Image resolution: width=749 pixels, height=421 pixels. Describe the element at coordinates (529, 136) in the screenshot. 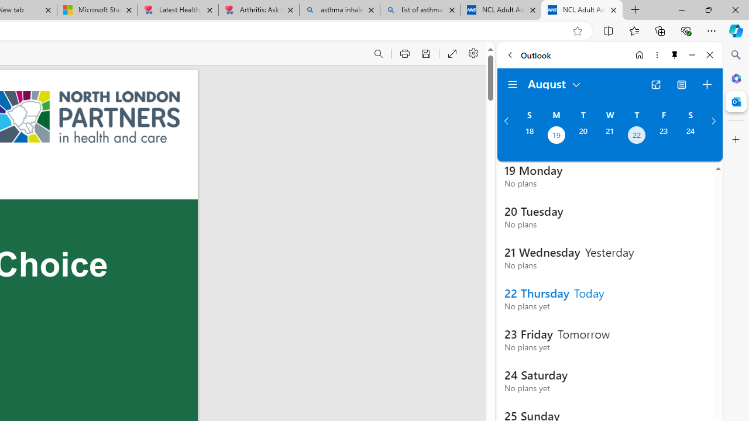

I see `Sunday, August 18, 2024. ` at that location.